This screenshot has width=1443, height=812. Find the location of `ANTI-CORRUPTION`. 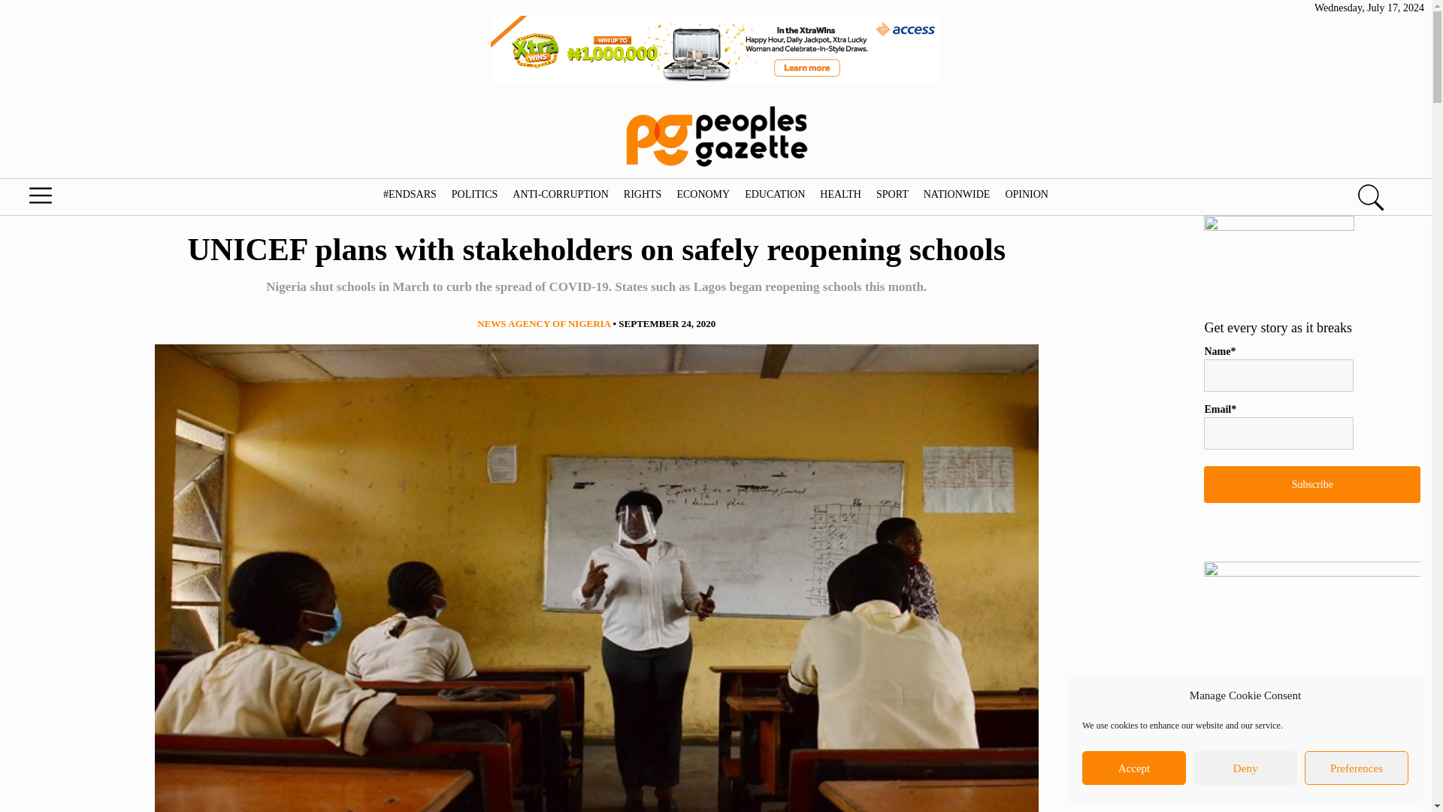

ANTI-CORRUPTION is located at coordinates (561, 194).